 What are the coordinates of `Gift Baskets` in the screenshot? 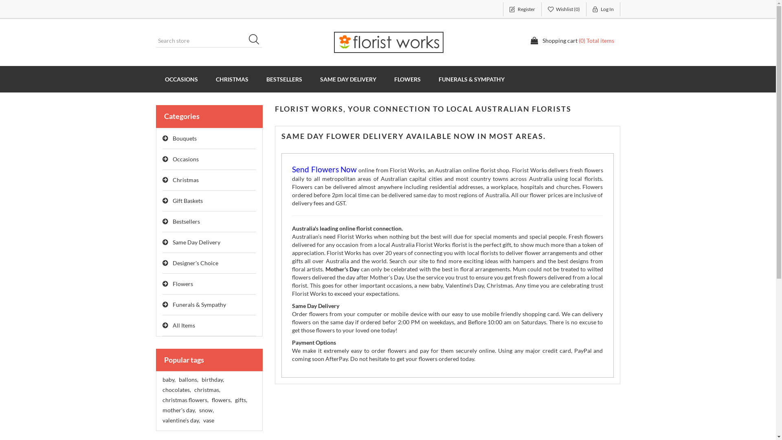 It's located at (209, 201).